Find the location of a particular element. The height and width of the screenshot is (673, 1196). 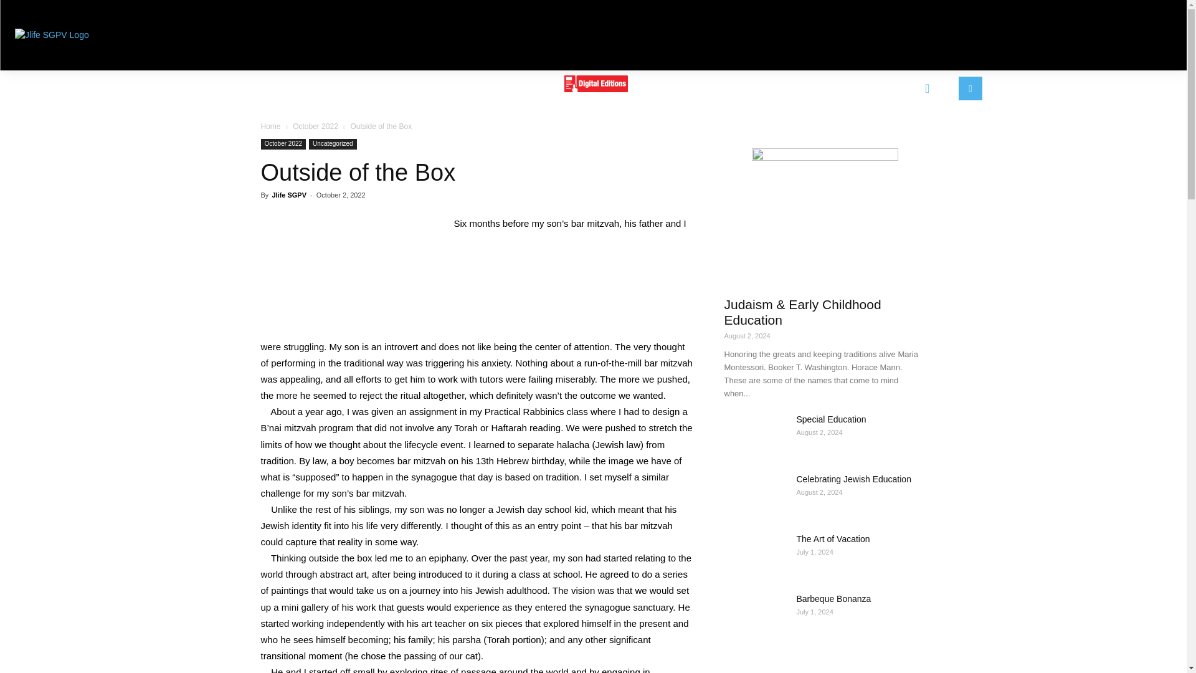

CONTACT US is located at coordinates (680, 87).